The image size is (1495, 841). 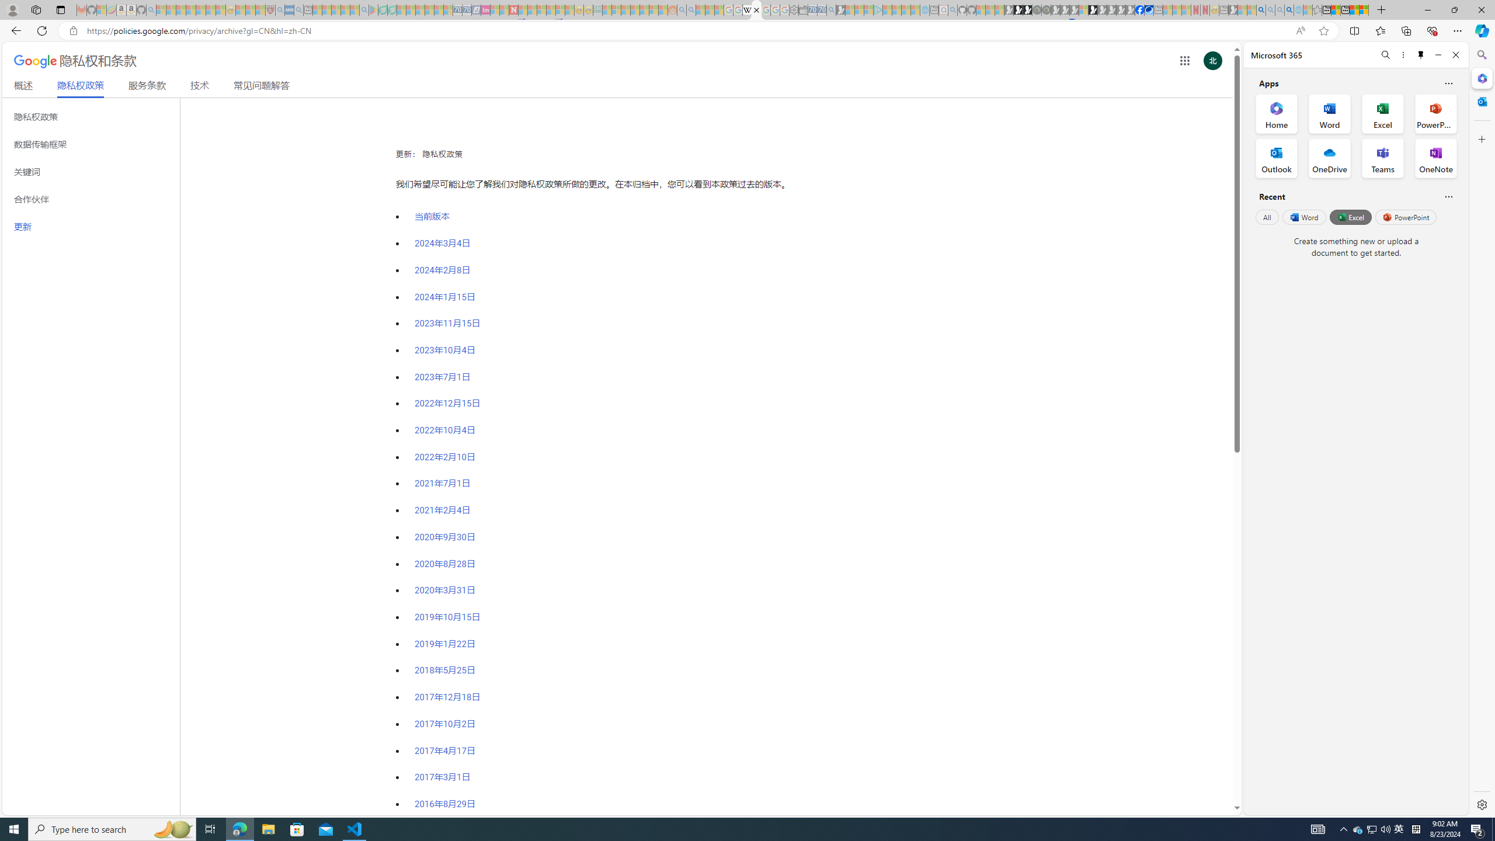 What do you see at coordinates (634, 10) in the screenshot?
I see `Expert Portfolios - Sleeping` at bounding box center [634, 10].